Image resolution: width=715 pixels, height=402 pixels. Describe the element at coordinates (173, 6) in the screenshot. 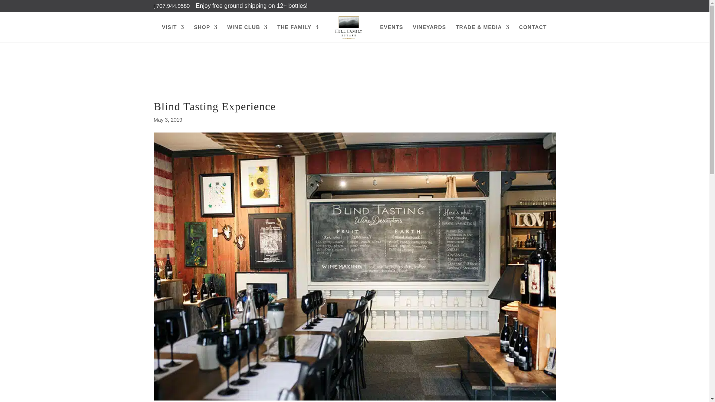

I see `707.944.9580` at that location.